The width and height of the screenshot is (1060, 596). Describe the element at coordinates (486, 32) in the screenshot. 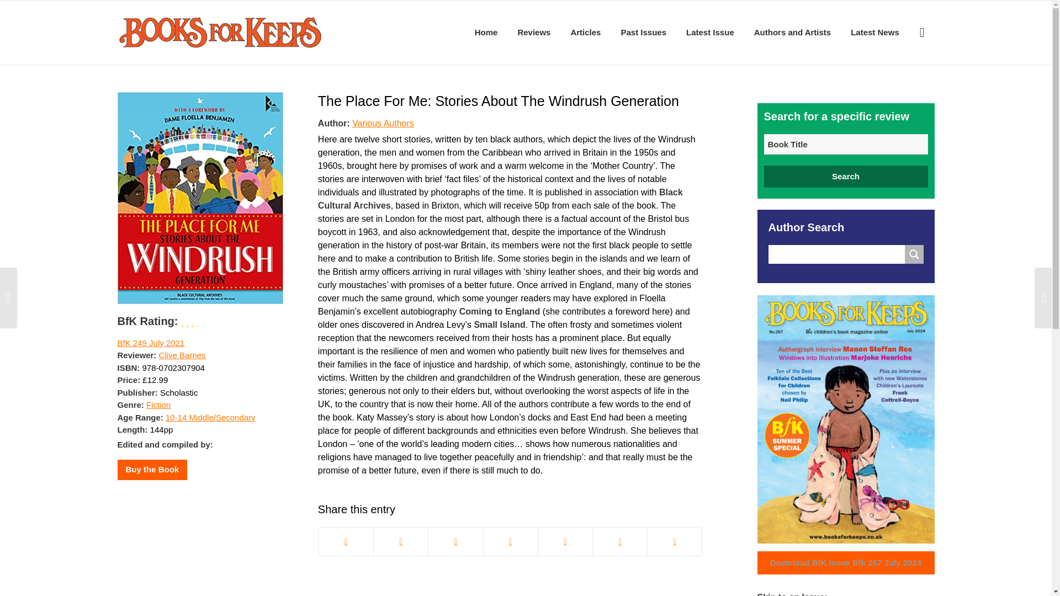

I see `Home` at that location.